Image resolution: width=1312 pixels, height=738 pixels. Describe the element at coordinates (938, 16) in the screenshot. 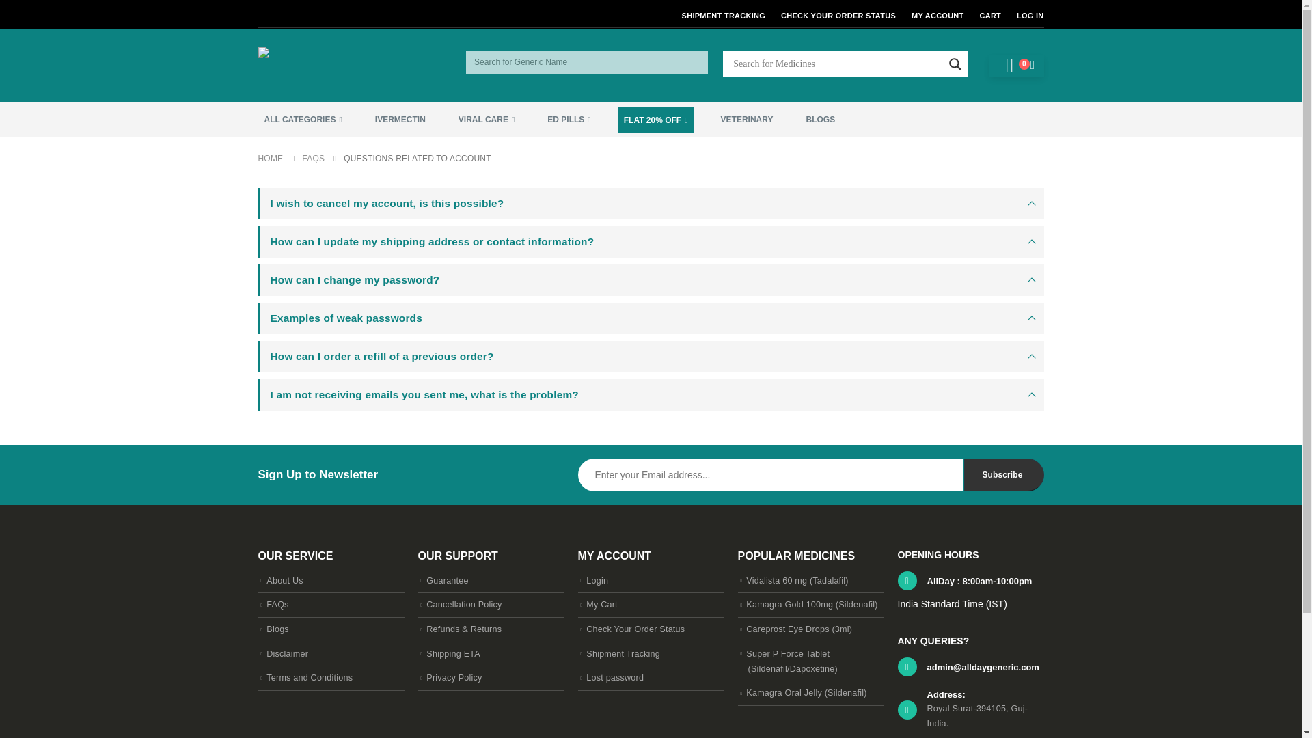

I see `MY ACCOUNT` at that location.